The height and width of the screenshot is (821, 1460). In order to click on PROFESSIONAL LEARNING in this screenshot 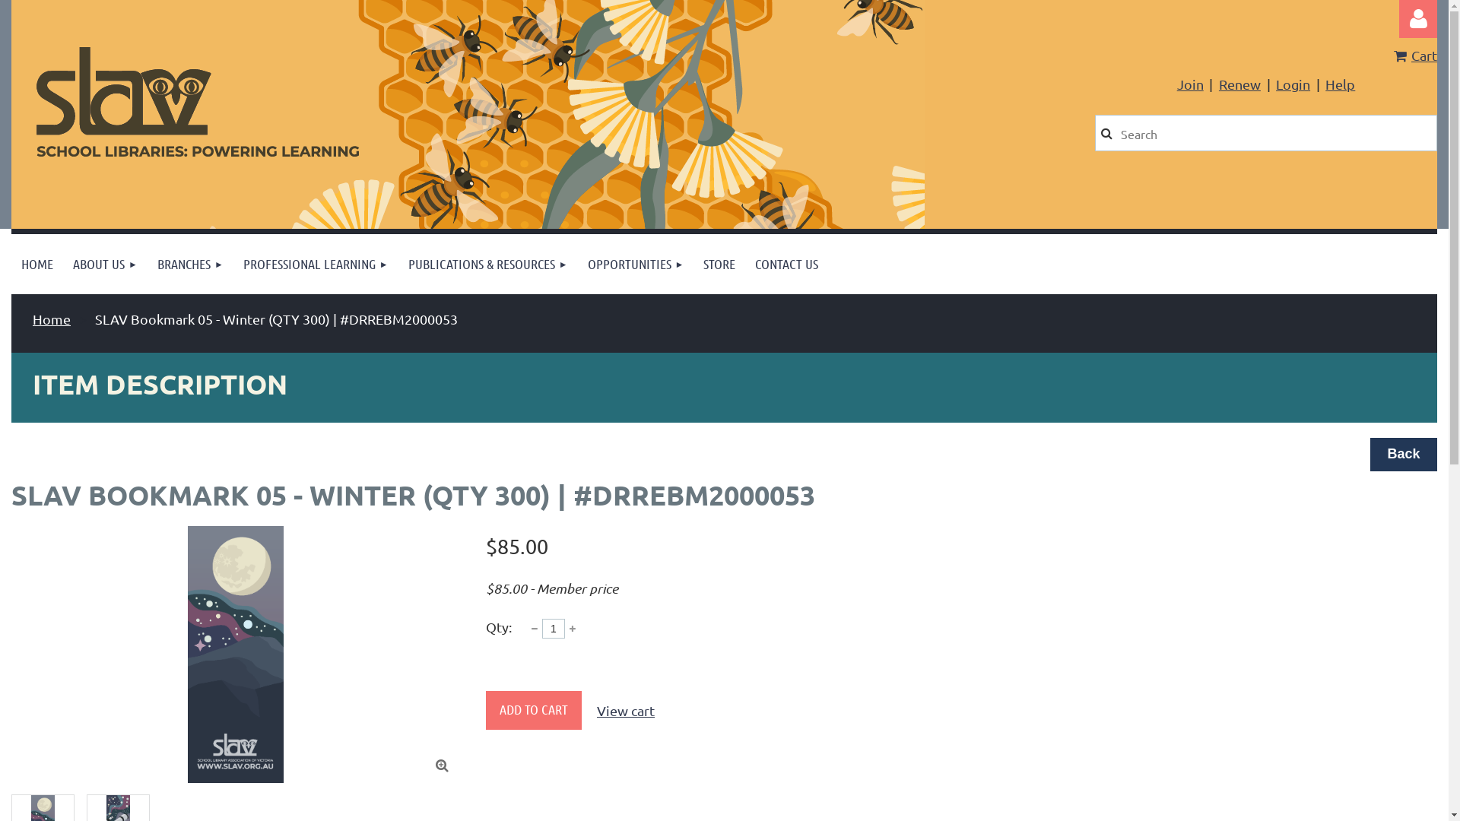, I will do `click(316, 265)`.